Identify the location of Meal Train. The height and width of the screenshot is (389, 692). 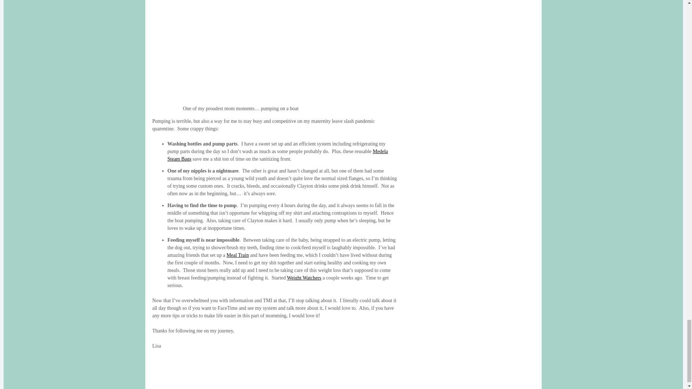
(238, 255).